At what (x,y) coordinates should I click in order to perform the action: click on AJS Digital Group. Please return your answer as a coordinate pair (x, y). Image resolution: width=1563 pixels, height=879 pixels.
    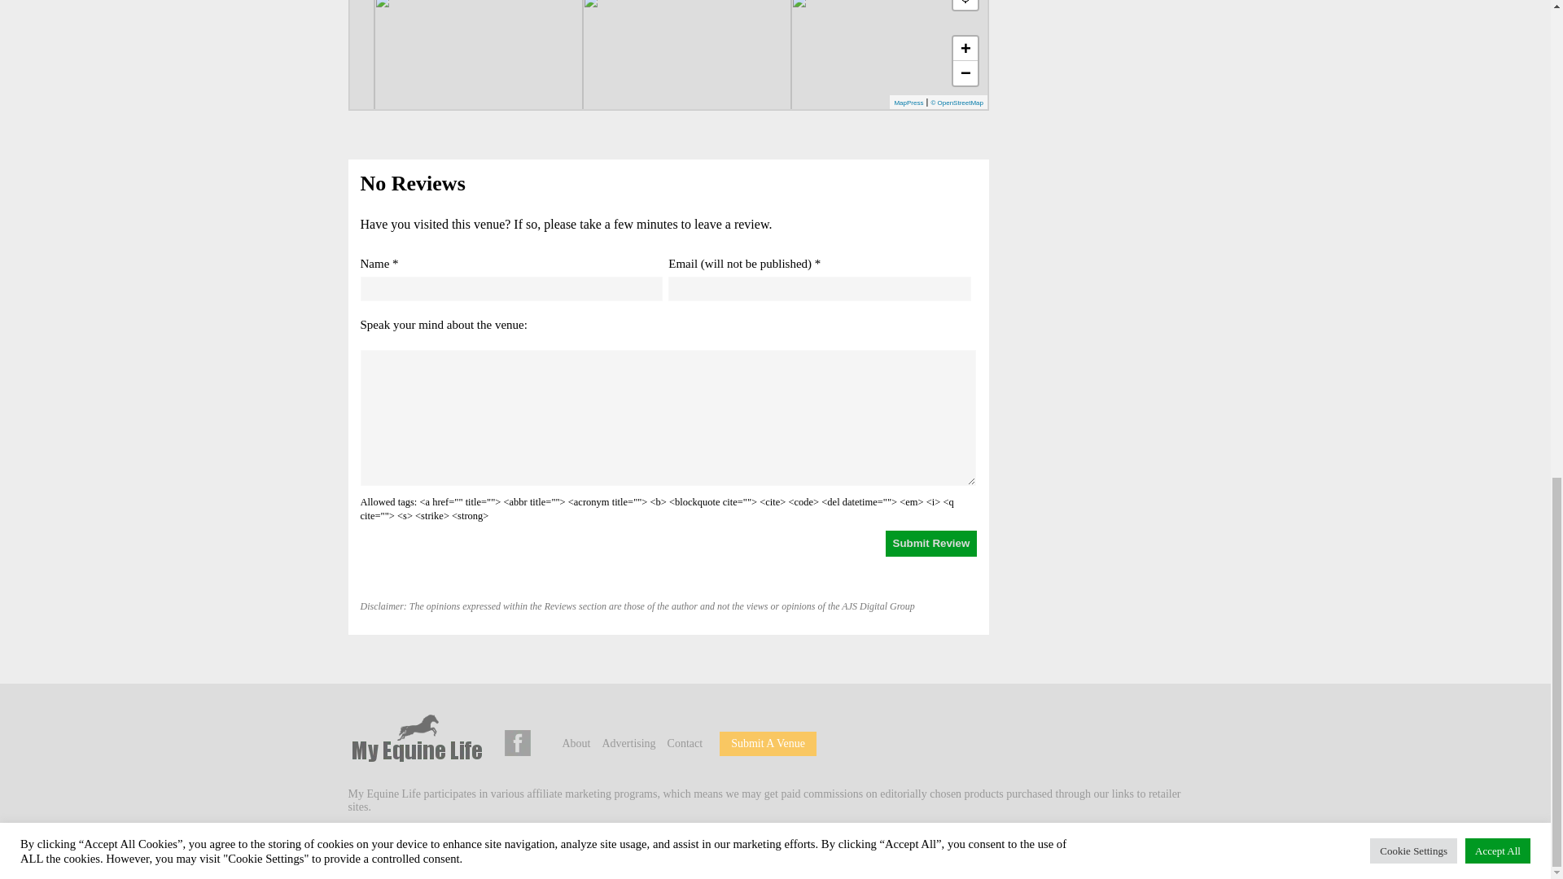
    Looking at the image, I should click on (462, 845).